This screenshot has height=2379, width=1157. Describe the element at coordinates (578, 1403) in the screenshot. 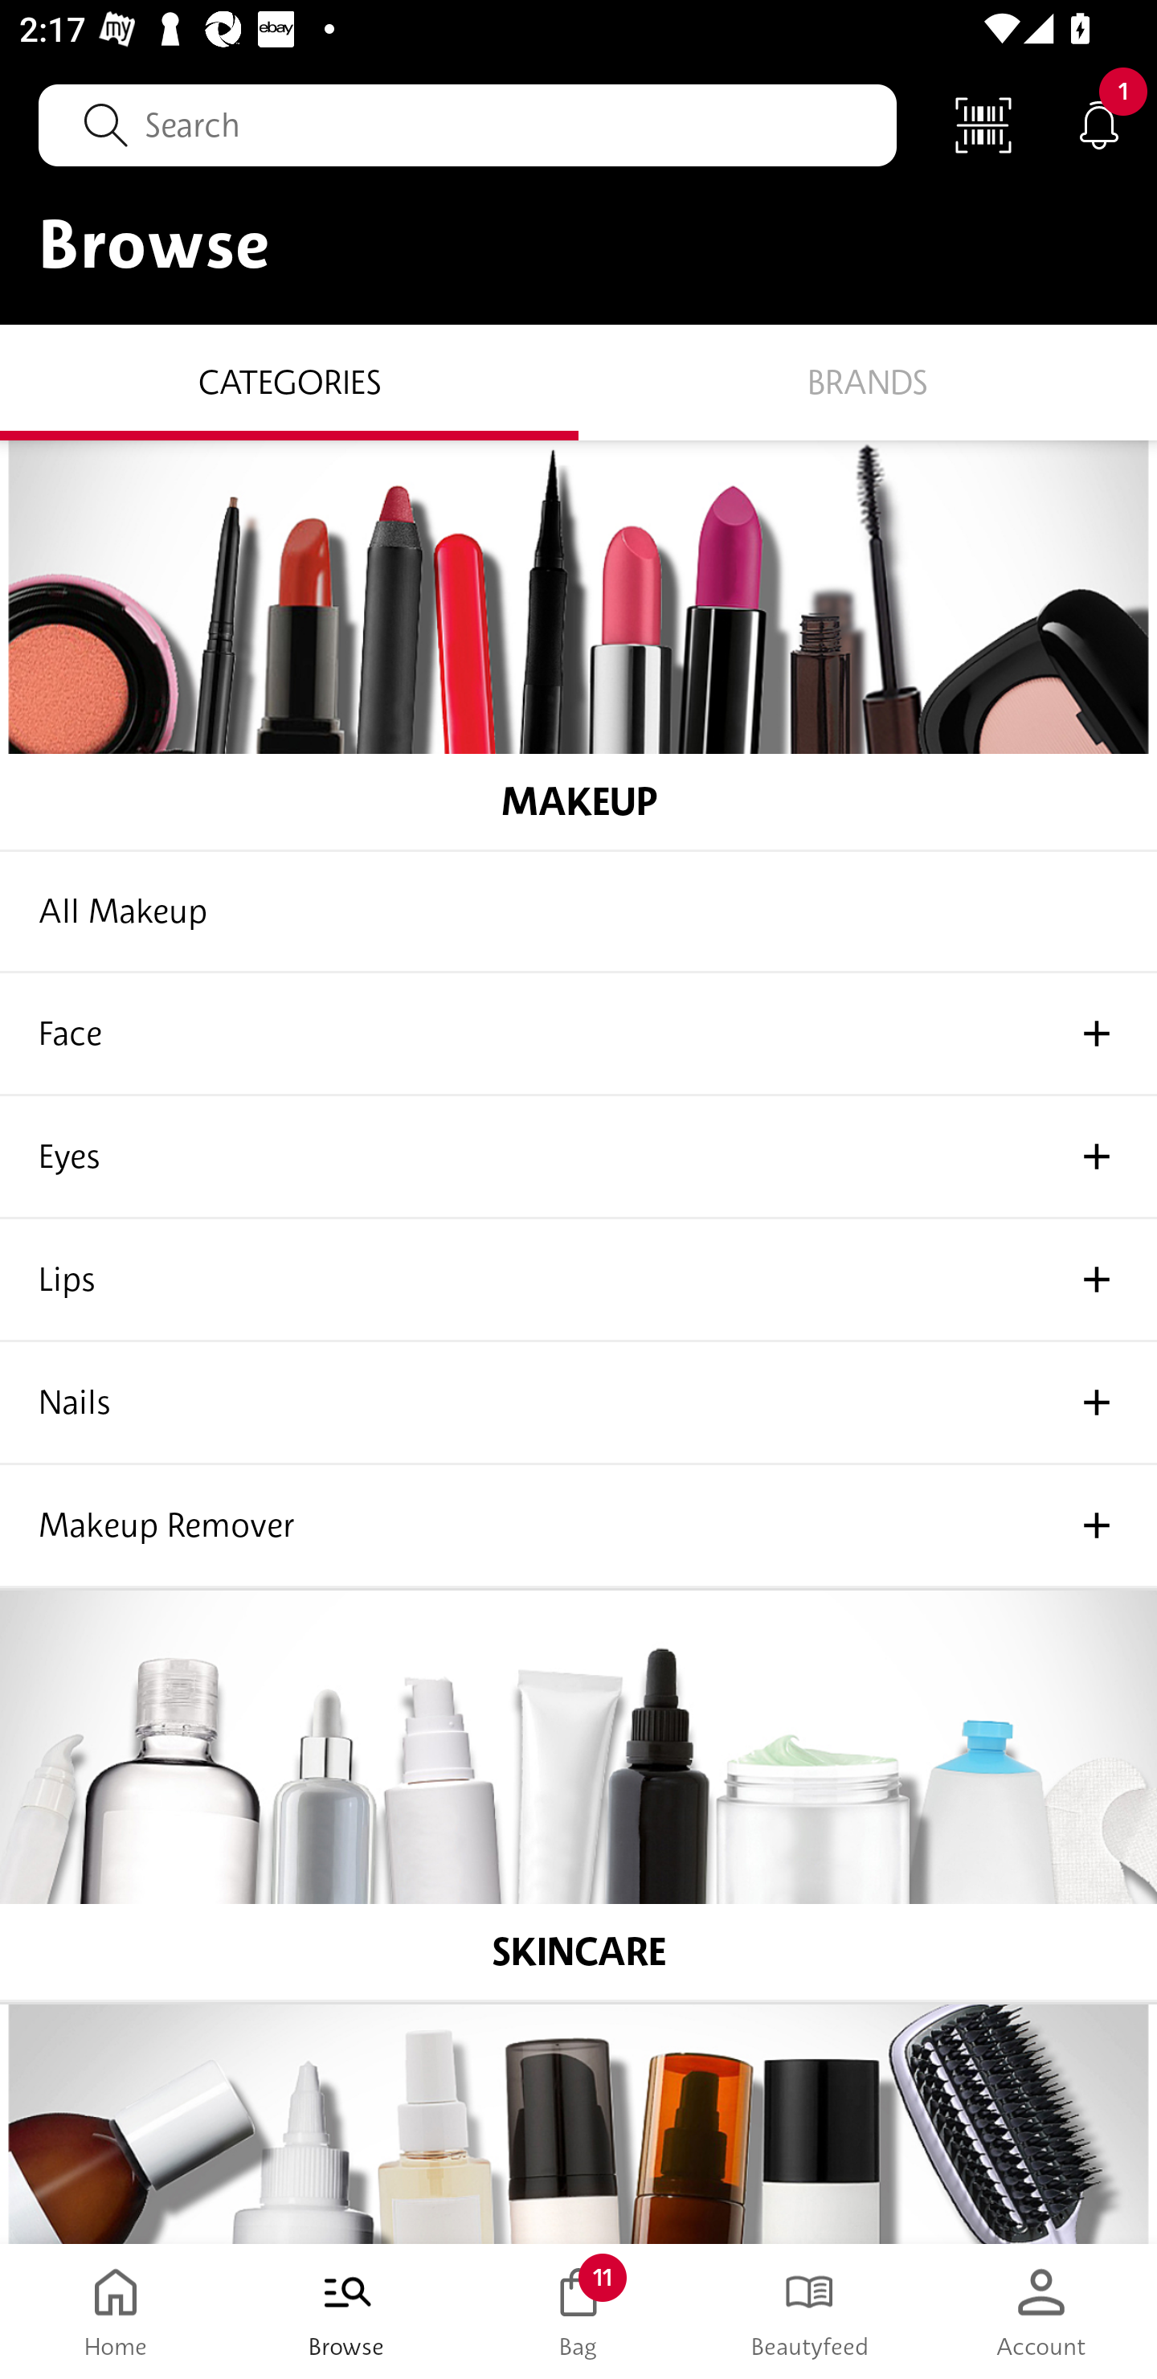

I see `Nails` at that location.